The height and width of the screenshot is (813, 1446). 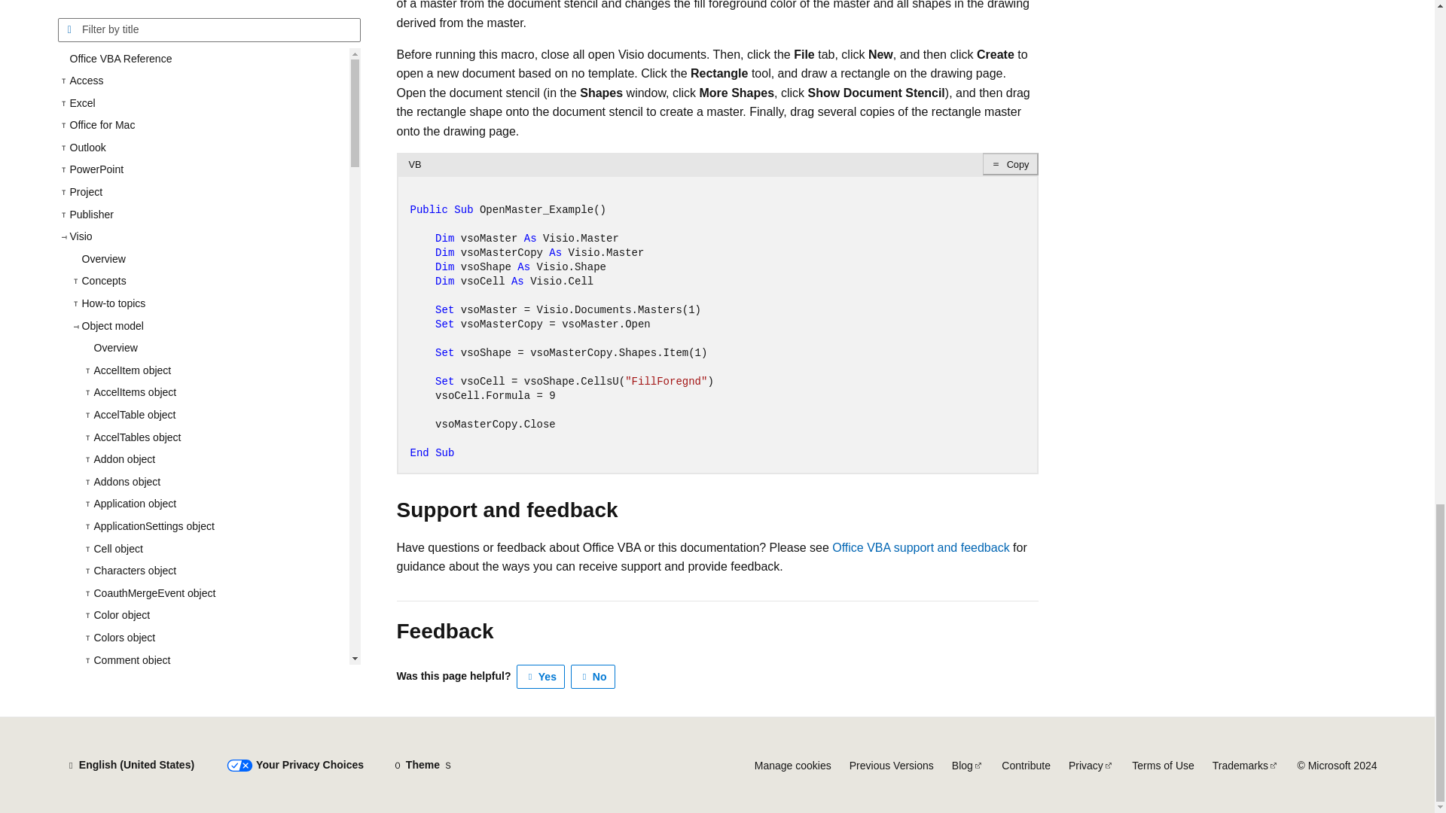 What do you see at coordinates (423, 765) in the screenshot?
I see `Theme` at bounding box center [423, 765].